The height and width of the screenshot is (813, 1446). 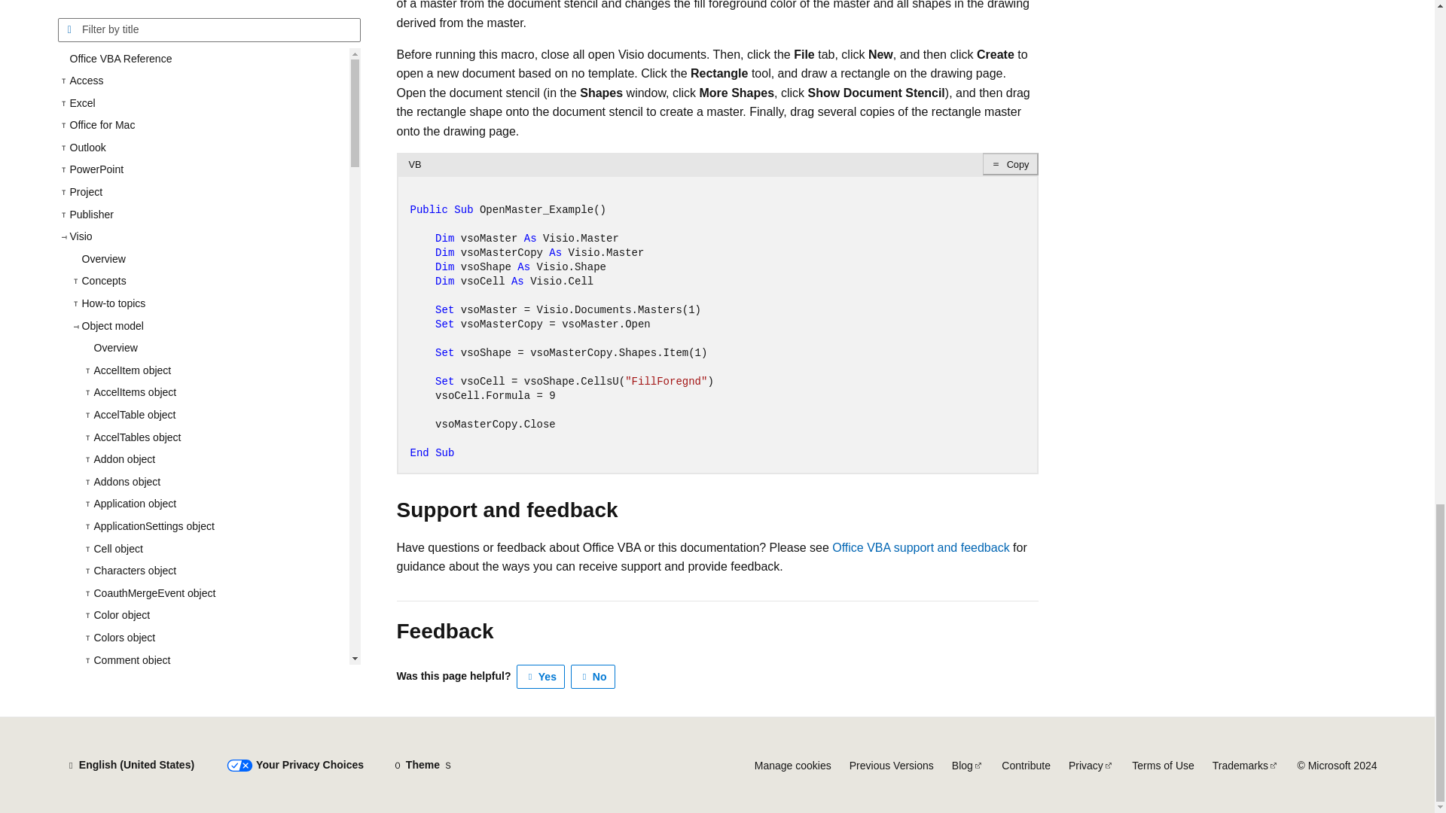 What do you see at coordinates (423, 765) in the screenshot?
I see `Theme` at bounding box center [423, 765].